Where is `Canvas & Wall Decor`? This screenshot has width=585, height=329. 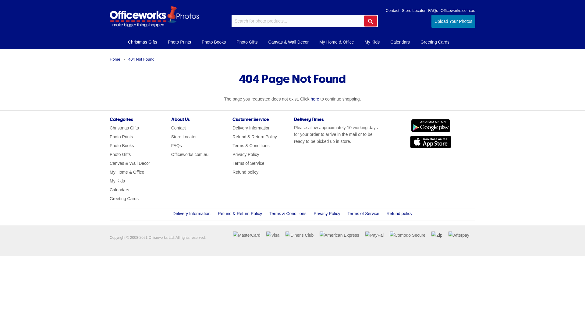 Canvas & Wall Decor is located at coordinates (130, 163).